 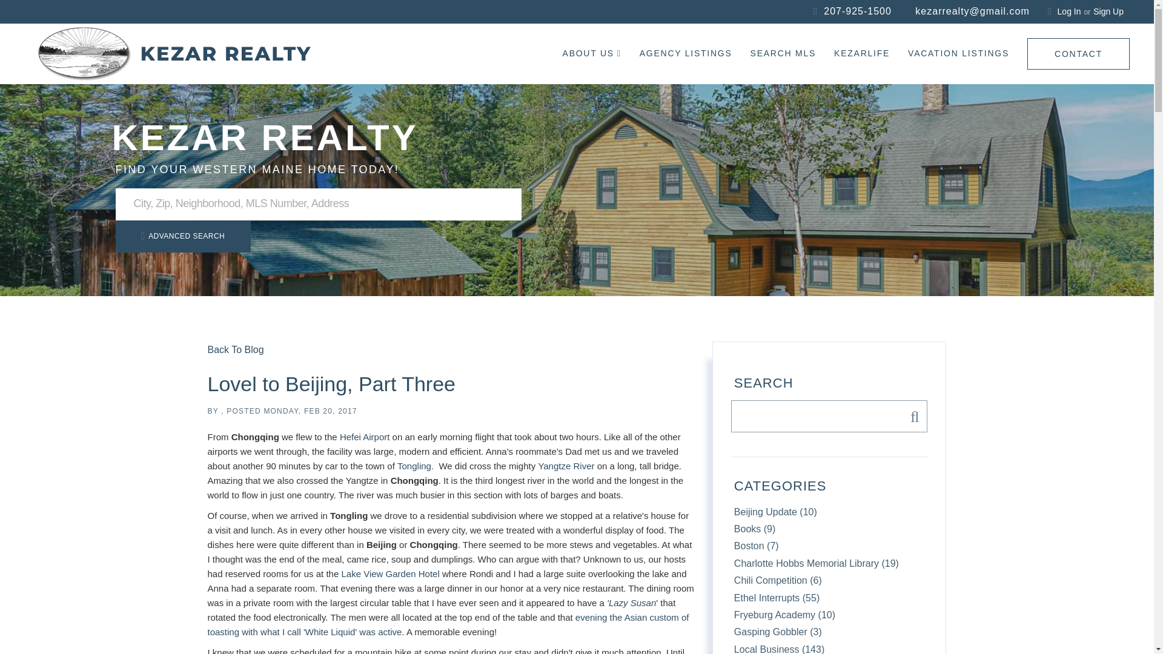 What do you see at coordinates (592, 53) in the screenshot?
I see `ABOUT US` at bounding box center [592, 53].